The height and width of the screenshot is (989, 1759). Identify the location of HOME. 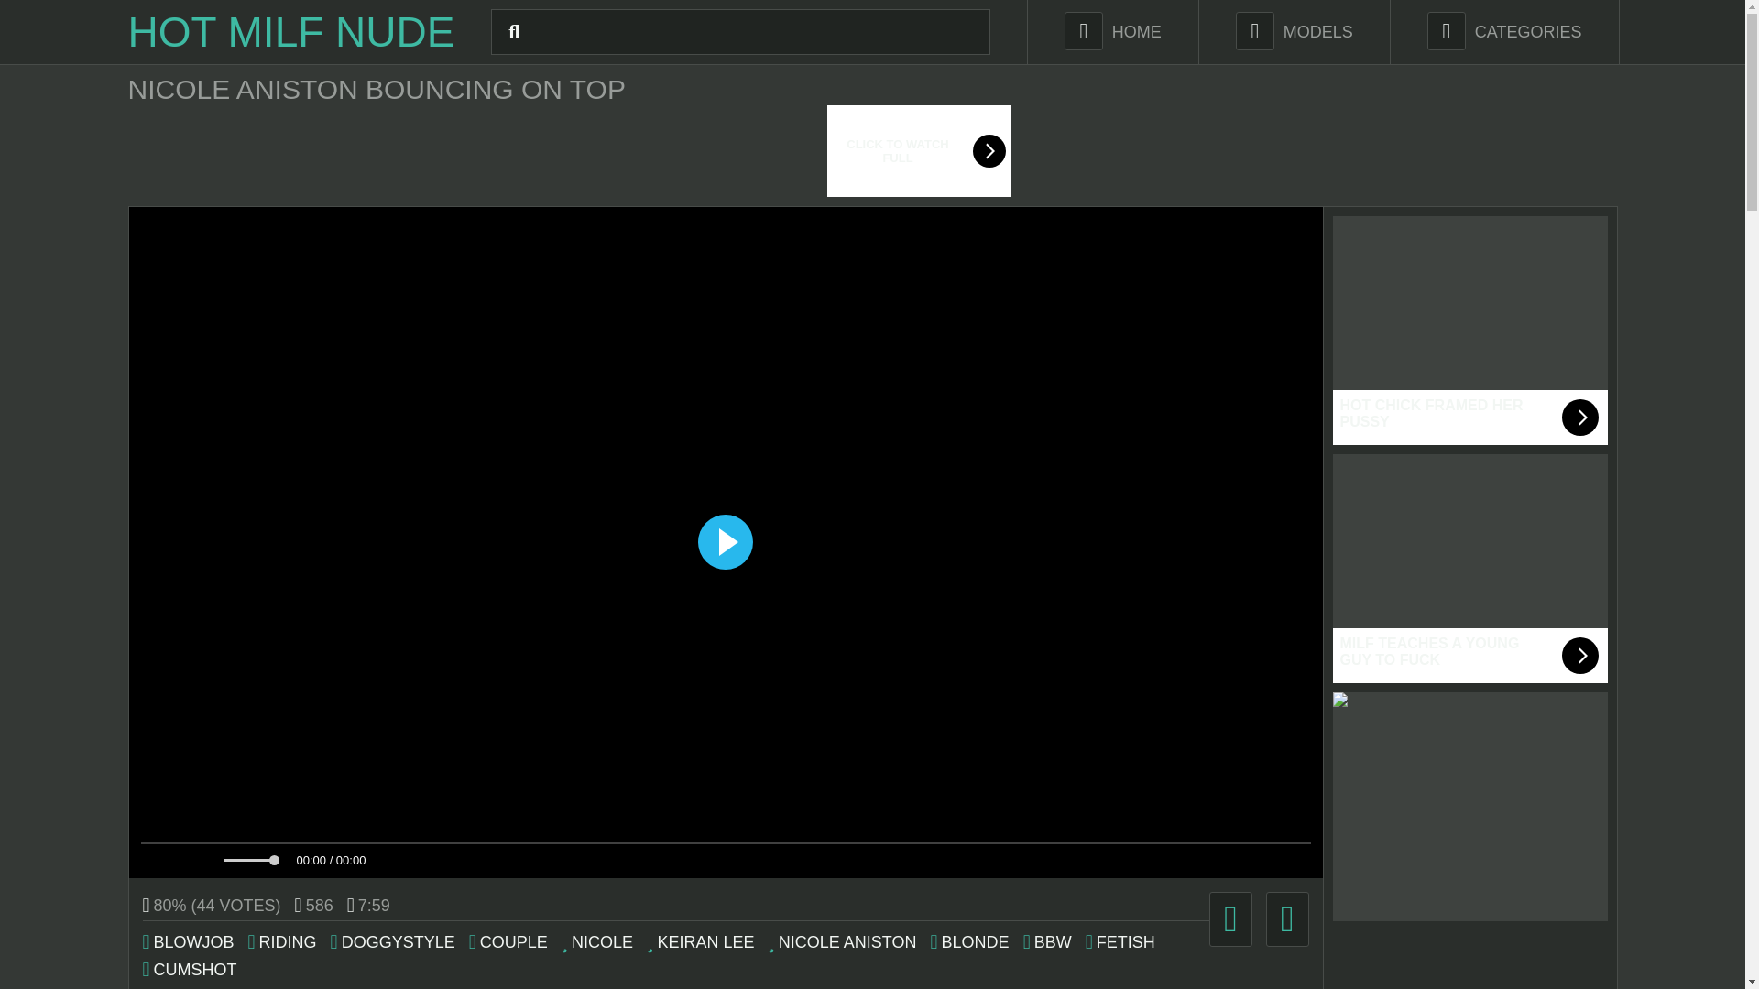
(1112, 32).